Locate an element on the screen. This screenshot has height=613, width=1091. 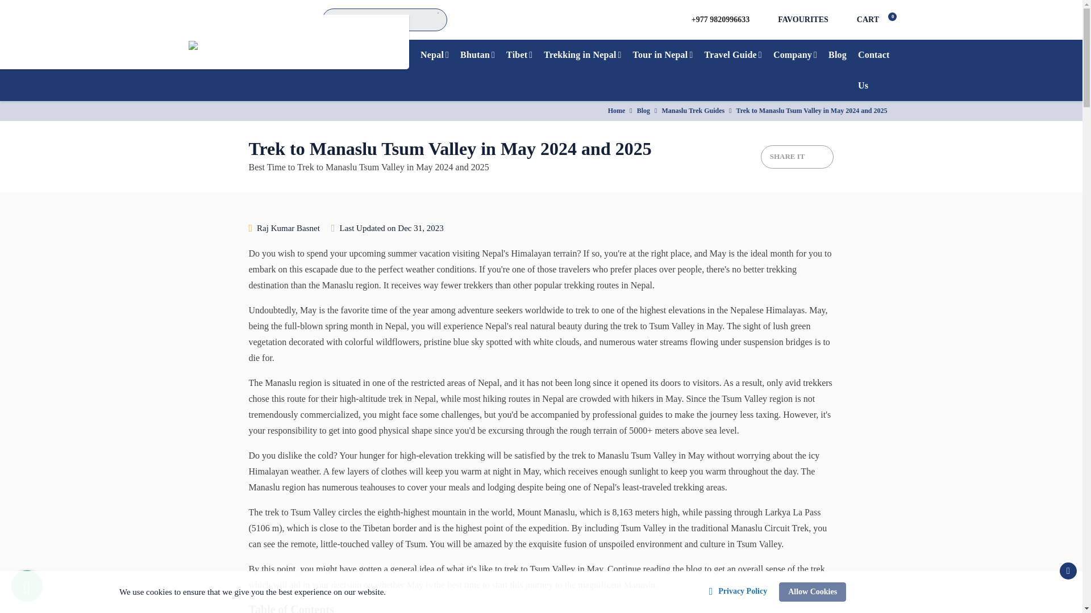
FAVOURITES is located at coordinates (811, 19).